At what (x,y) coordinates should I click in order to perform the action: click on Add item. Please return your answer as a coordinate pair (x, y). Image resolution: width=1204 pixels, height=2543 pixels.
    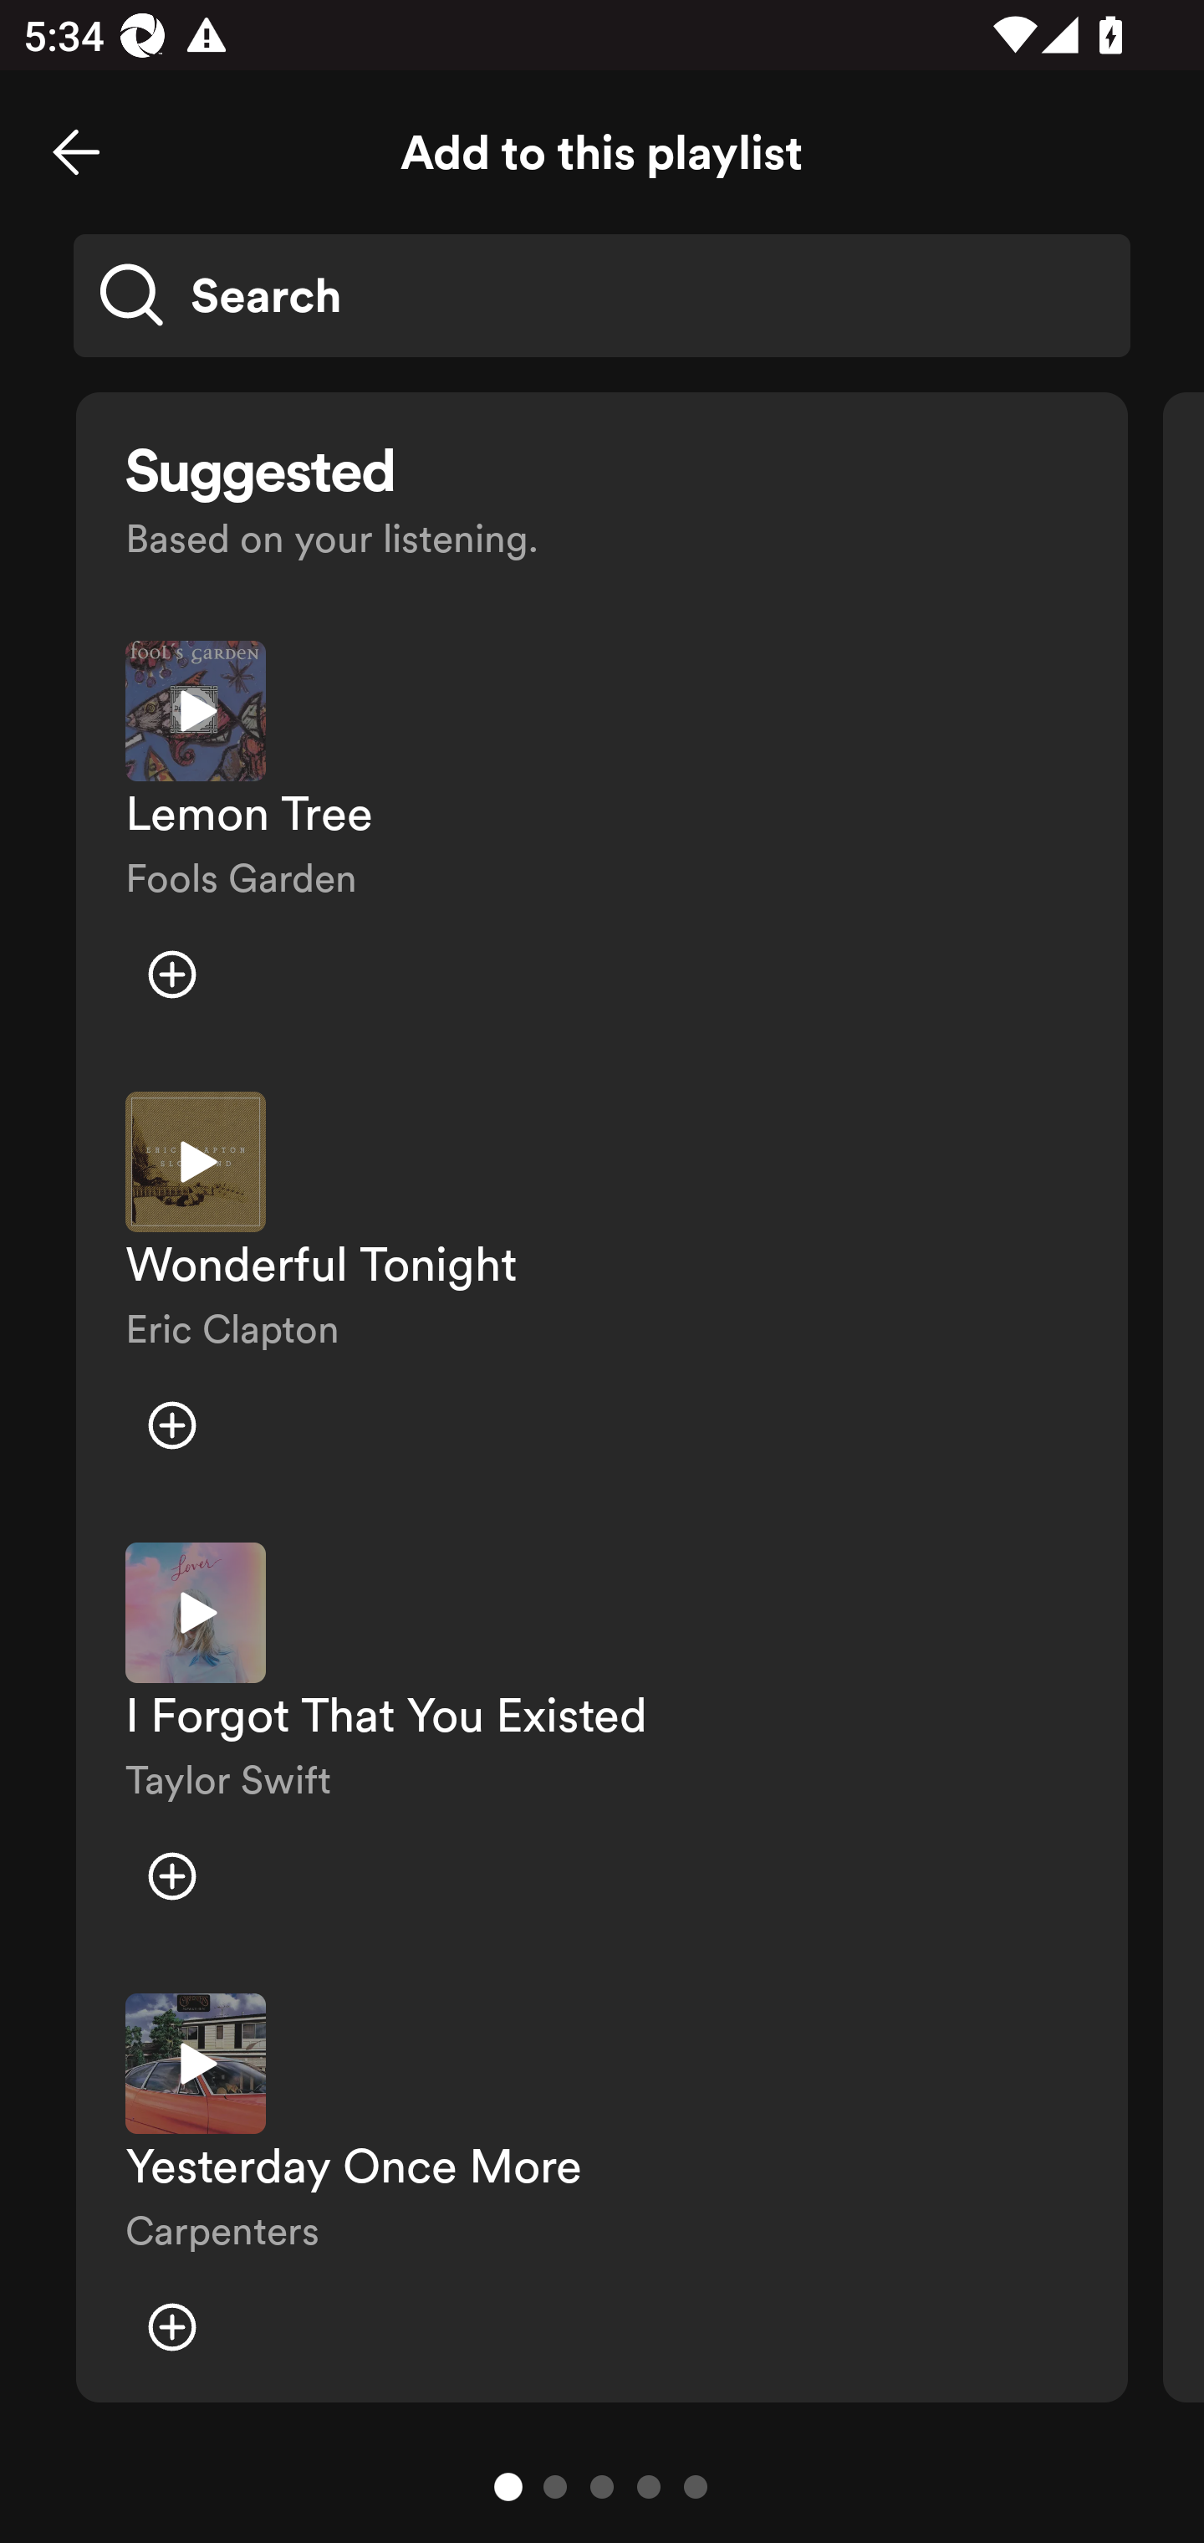
    Looking at the image, I should click on (172, 1875).